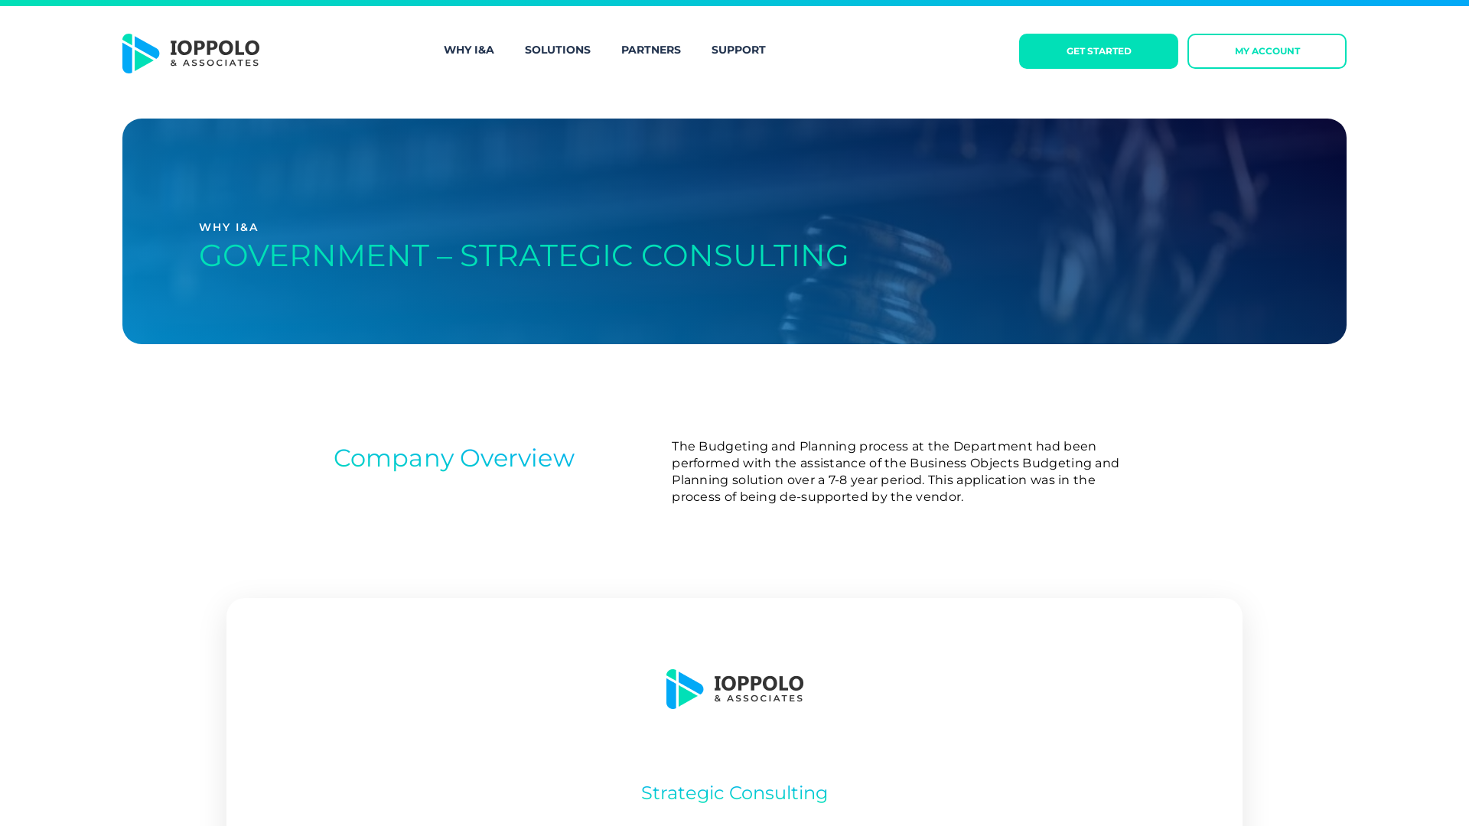 Image resolution: width=1469 pixels, height=826 pixels. Describe the element at coordinates (558, 49) in the screenshot. I see `SOLUTIONS` at that location.